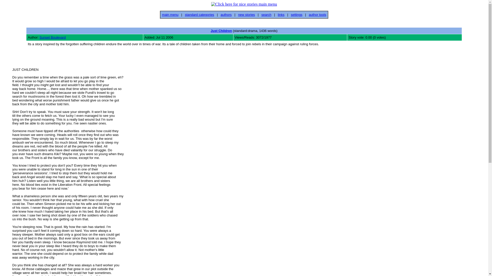 The height and width of the screenshot is (276, 492). I want to click on search, so click(266, 14).